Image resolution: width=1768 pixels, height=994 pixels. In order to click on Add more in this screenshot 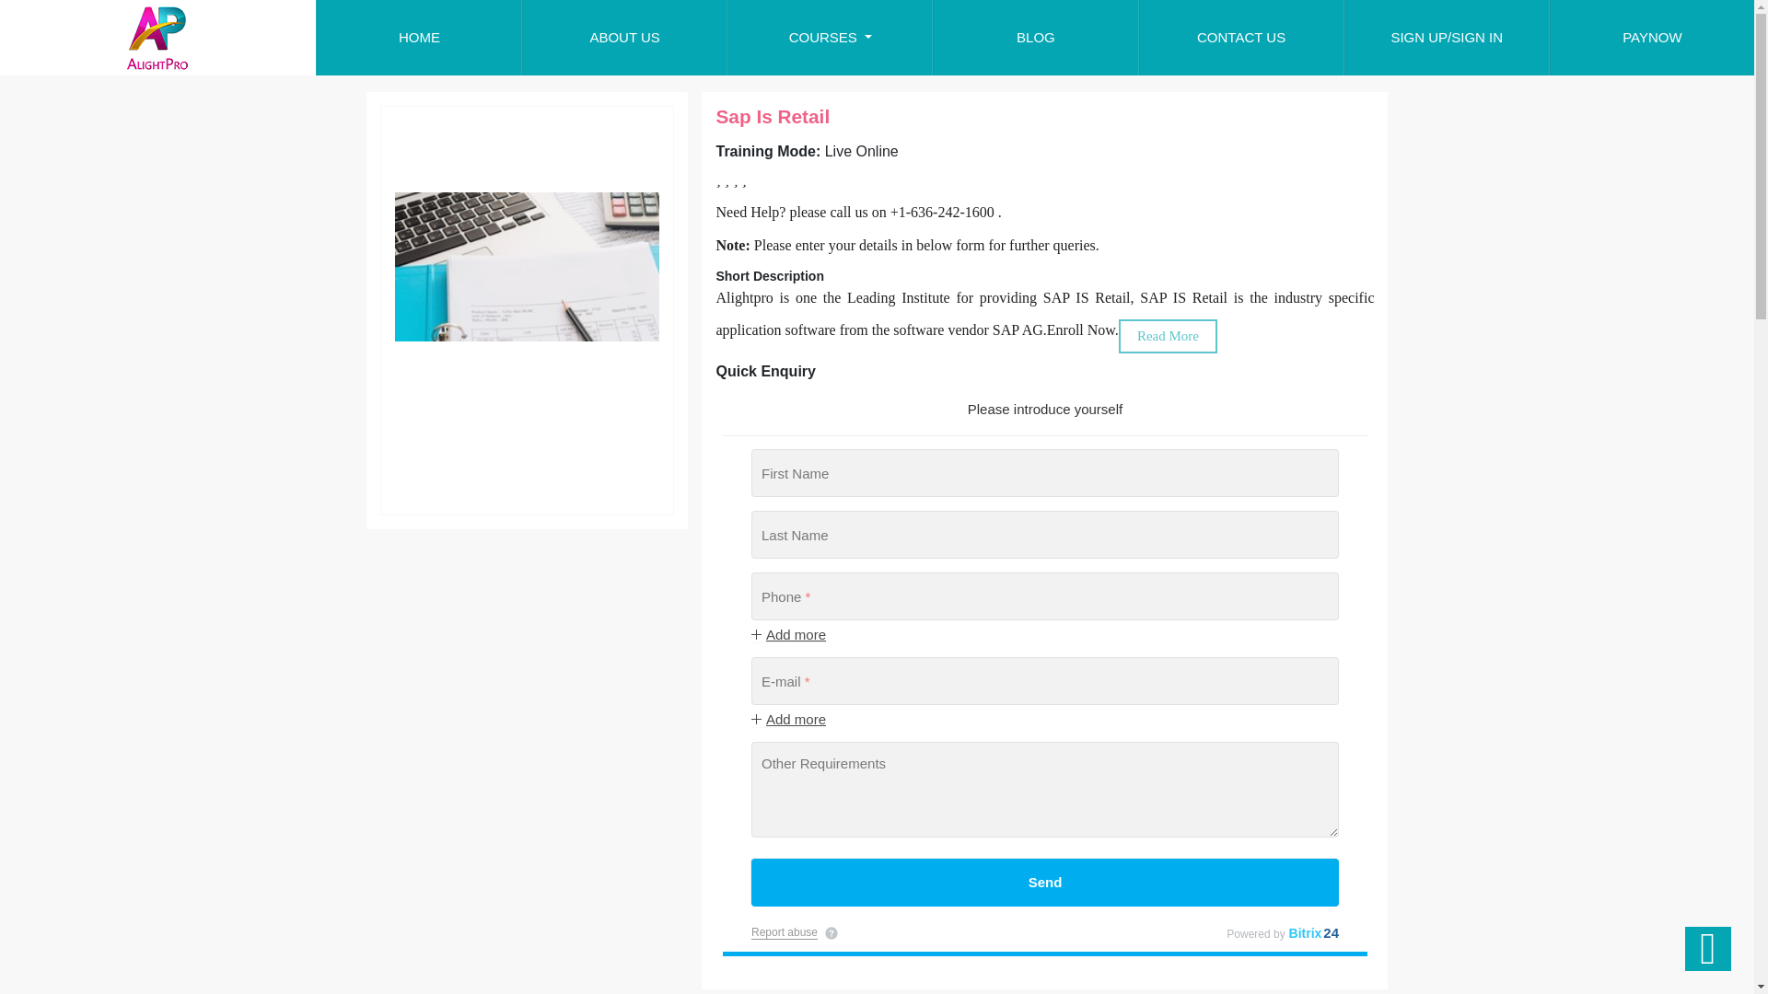, I will do `click(788, 635)`.